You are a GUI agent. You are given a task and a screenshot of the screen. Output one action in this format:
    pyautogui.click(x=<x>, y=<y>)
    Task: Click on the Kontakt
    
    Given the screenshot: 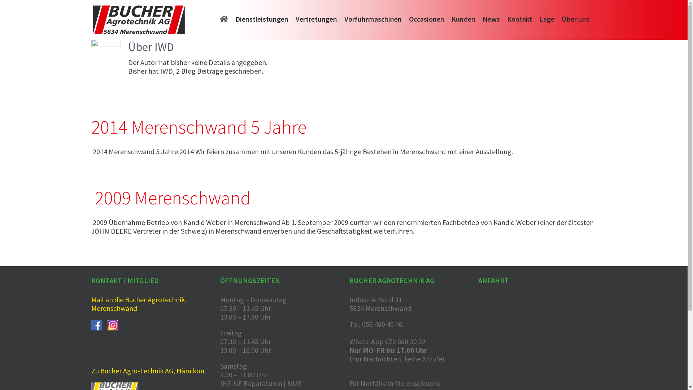 What is the action you would take?
    pyautogui.click(x=519, y=18)
    